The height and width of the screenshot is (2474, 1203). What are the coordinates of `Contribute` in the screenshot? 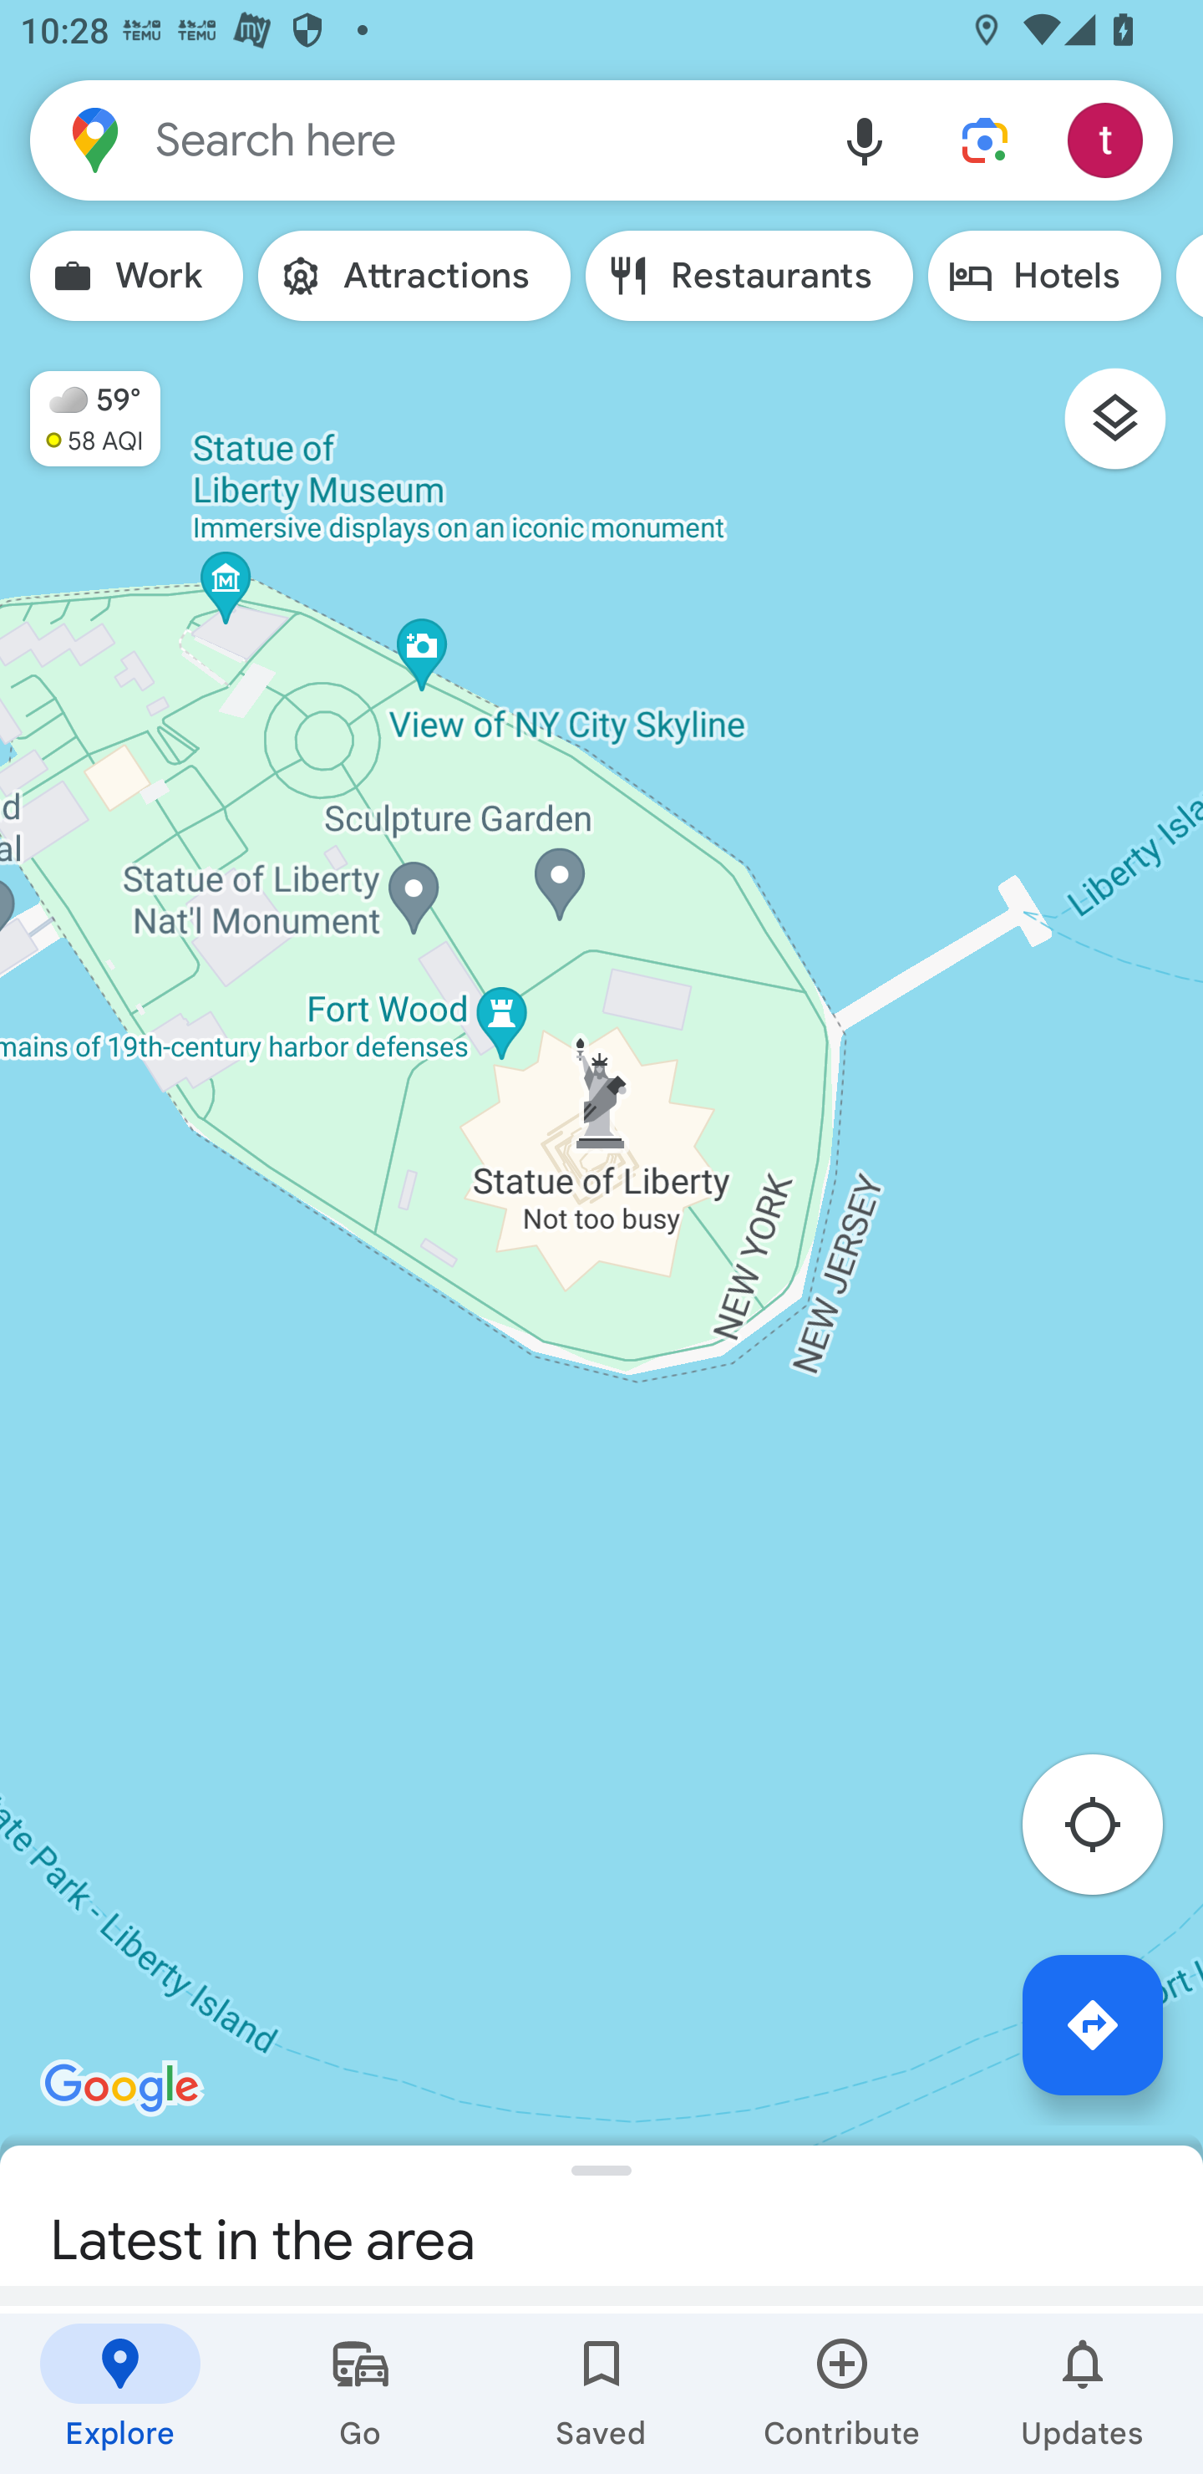 It's located at (842, 2394).